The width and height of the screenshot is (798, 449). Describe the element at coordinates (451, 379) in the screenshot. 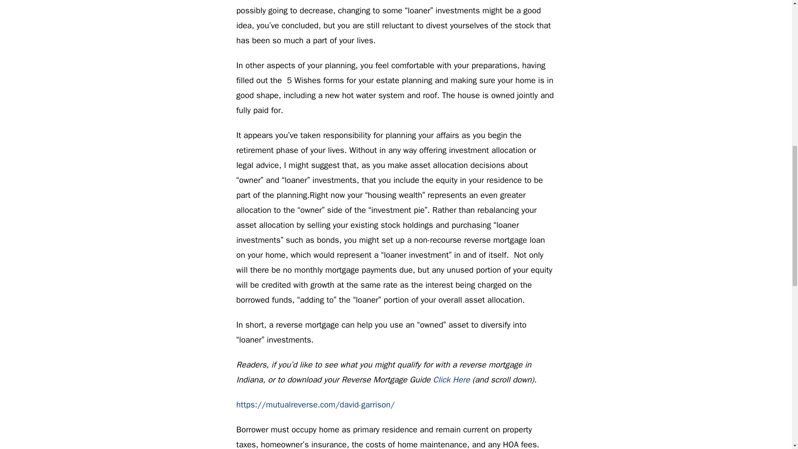

I see `Click Here` at that location.